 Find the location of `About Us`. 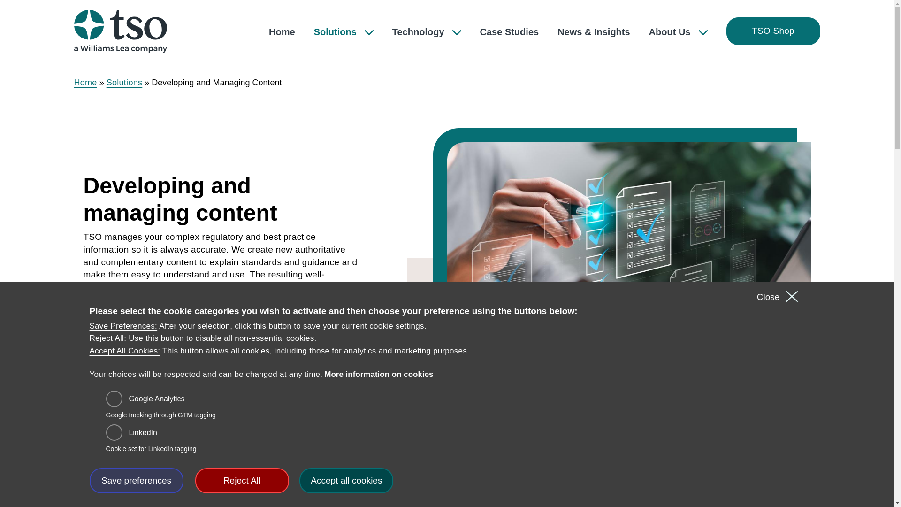

About Us is located at coordinates (678, 32).